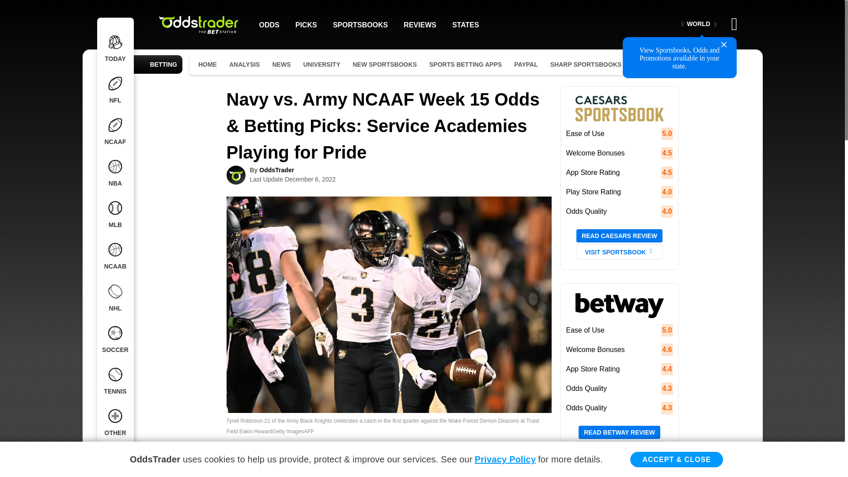 This screenshot has width=848, height=477. What do you see at coordinates (702, 36) in the screenshot?
I see `backgroundLayer 1` at bounding box center [702, 36].